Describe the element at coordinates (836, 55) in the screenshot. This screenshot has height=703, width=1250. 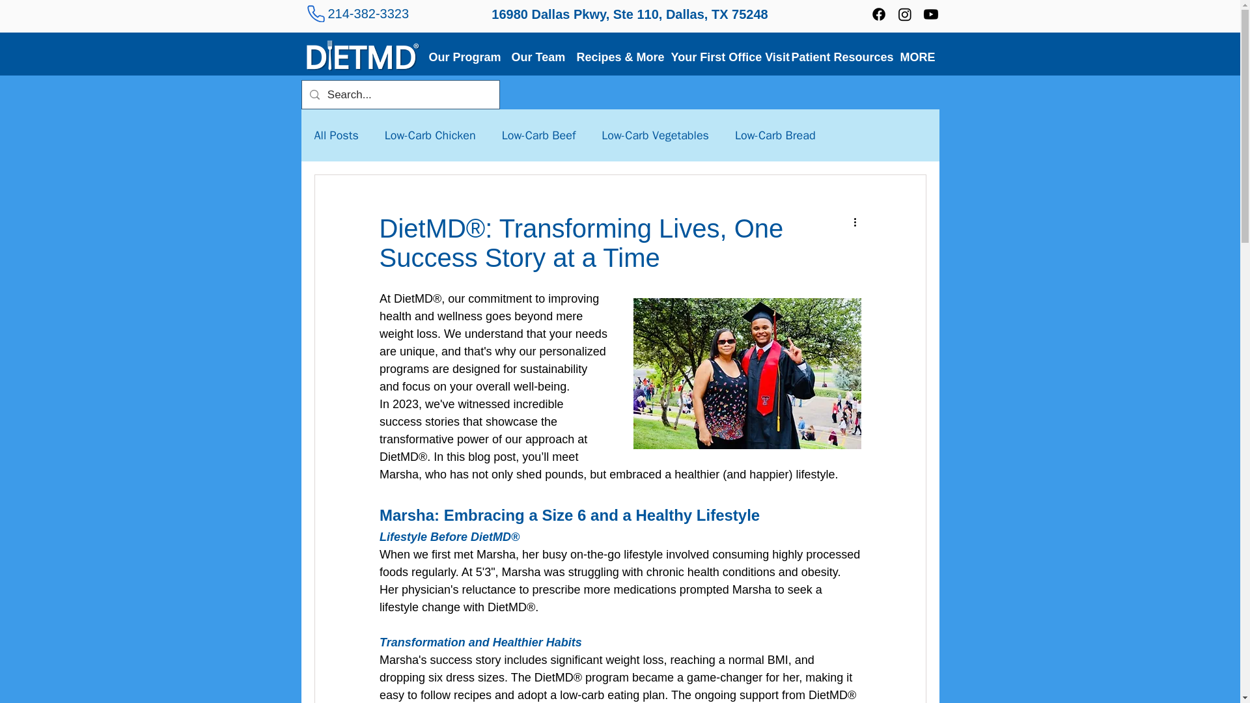
I see `Patient Resources` at that location.